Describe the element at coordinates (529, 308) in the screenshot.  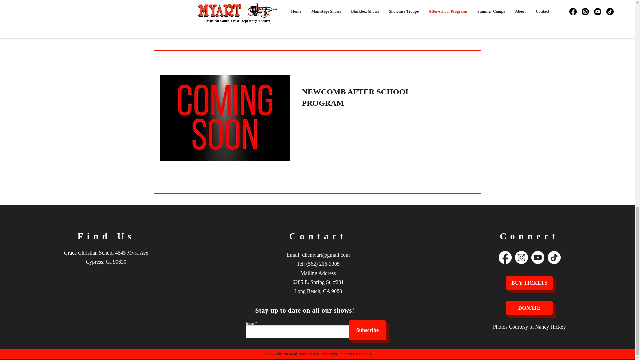
I see `DONATE` at that location.